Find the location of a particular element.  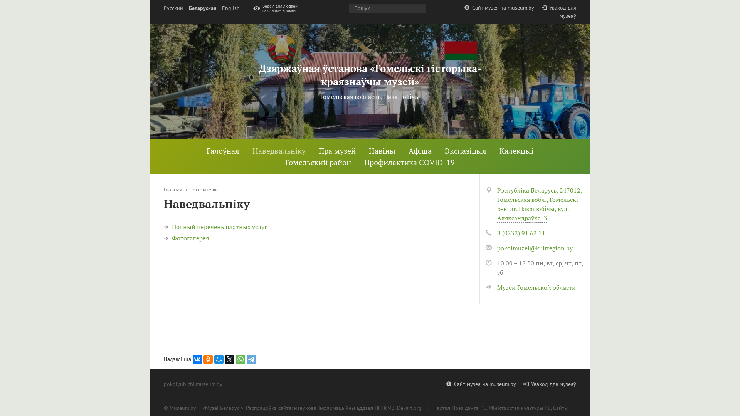

Museum.by is located at coordinates (183, 408).